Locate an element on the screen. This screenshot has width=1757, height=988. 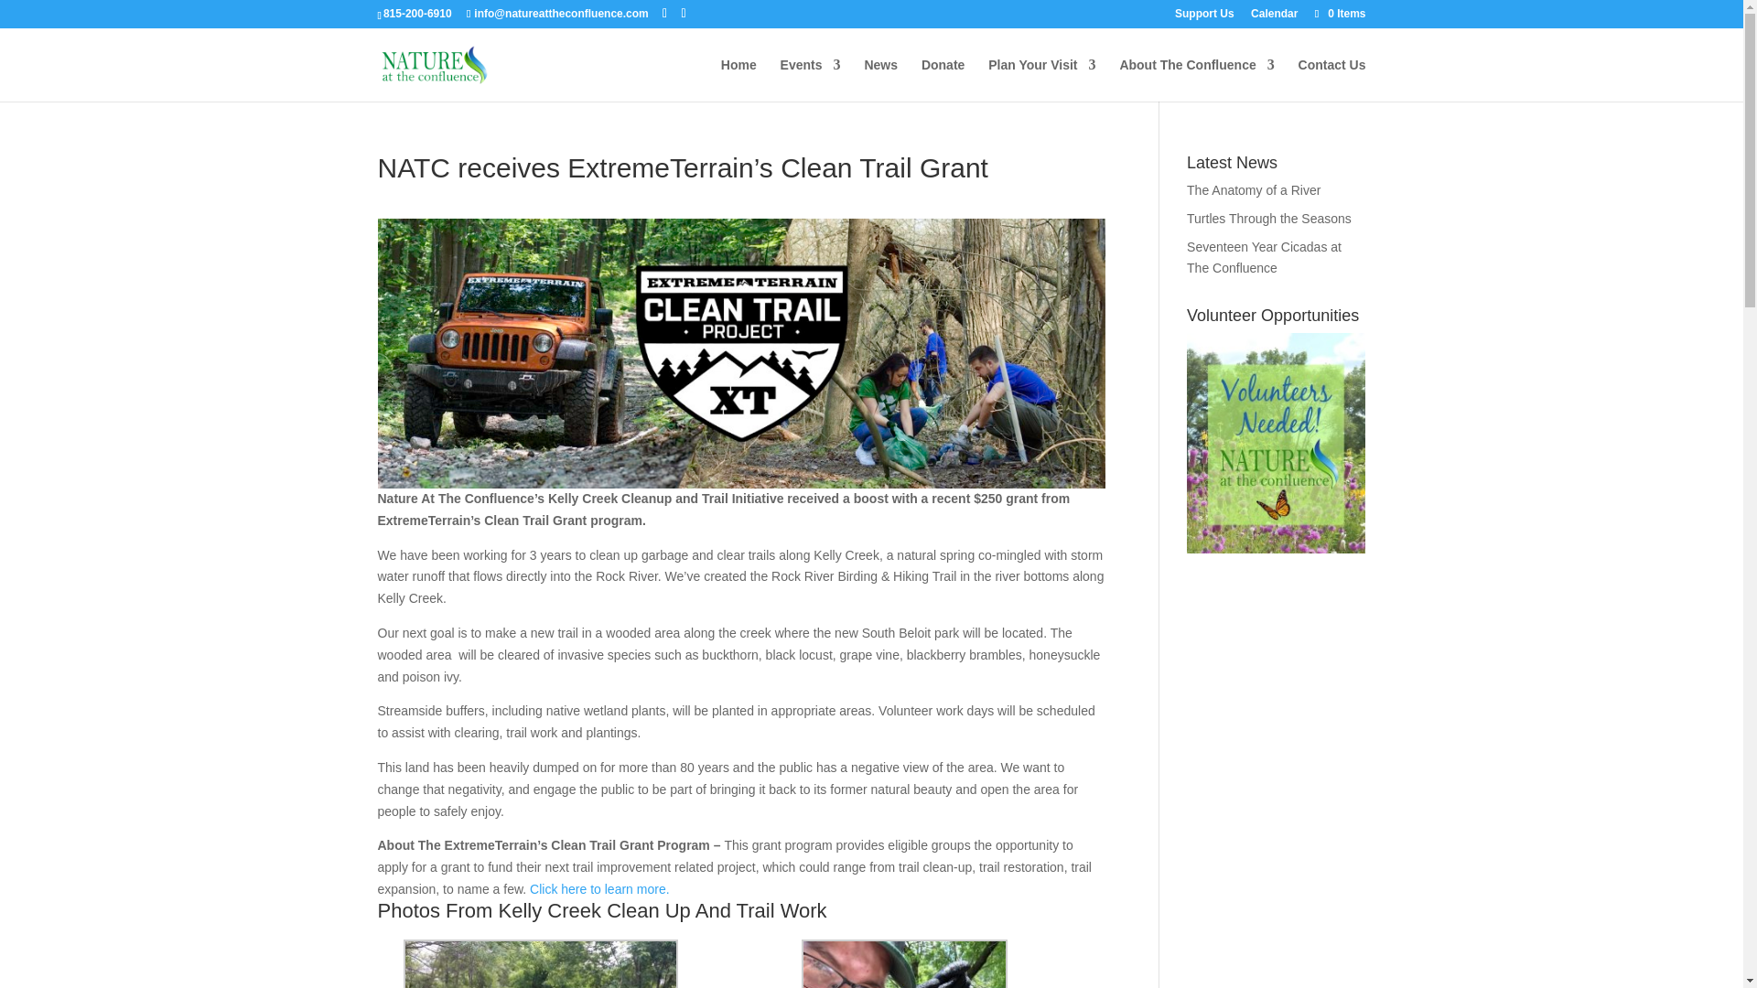
Calendar is located at coordinates (1274, 17).